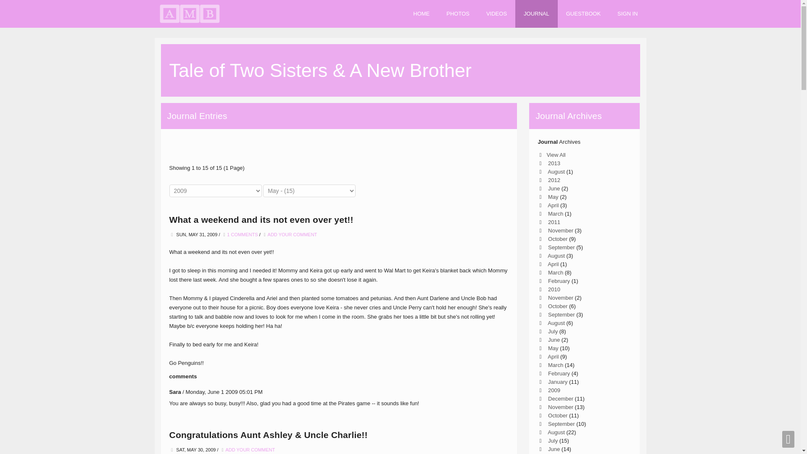 The height and width of the screenshot is (454, 807). What do you see at coordinates (553, 163) in the screenshot?
I see `2013` at bounding box center [553, 163].